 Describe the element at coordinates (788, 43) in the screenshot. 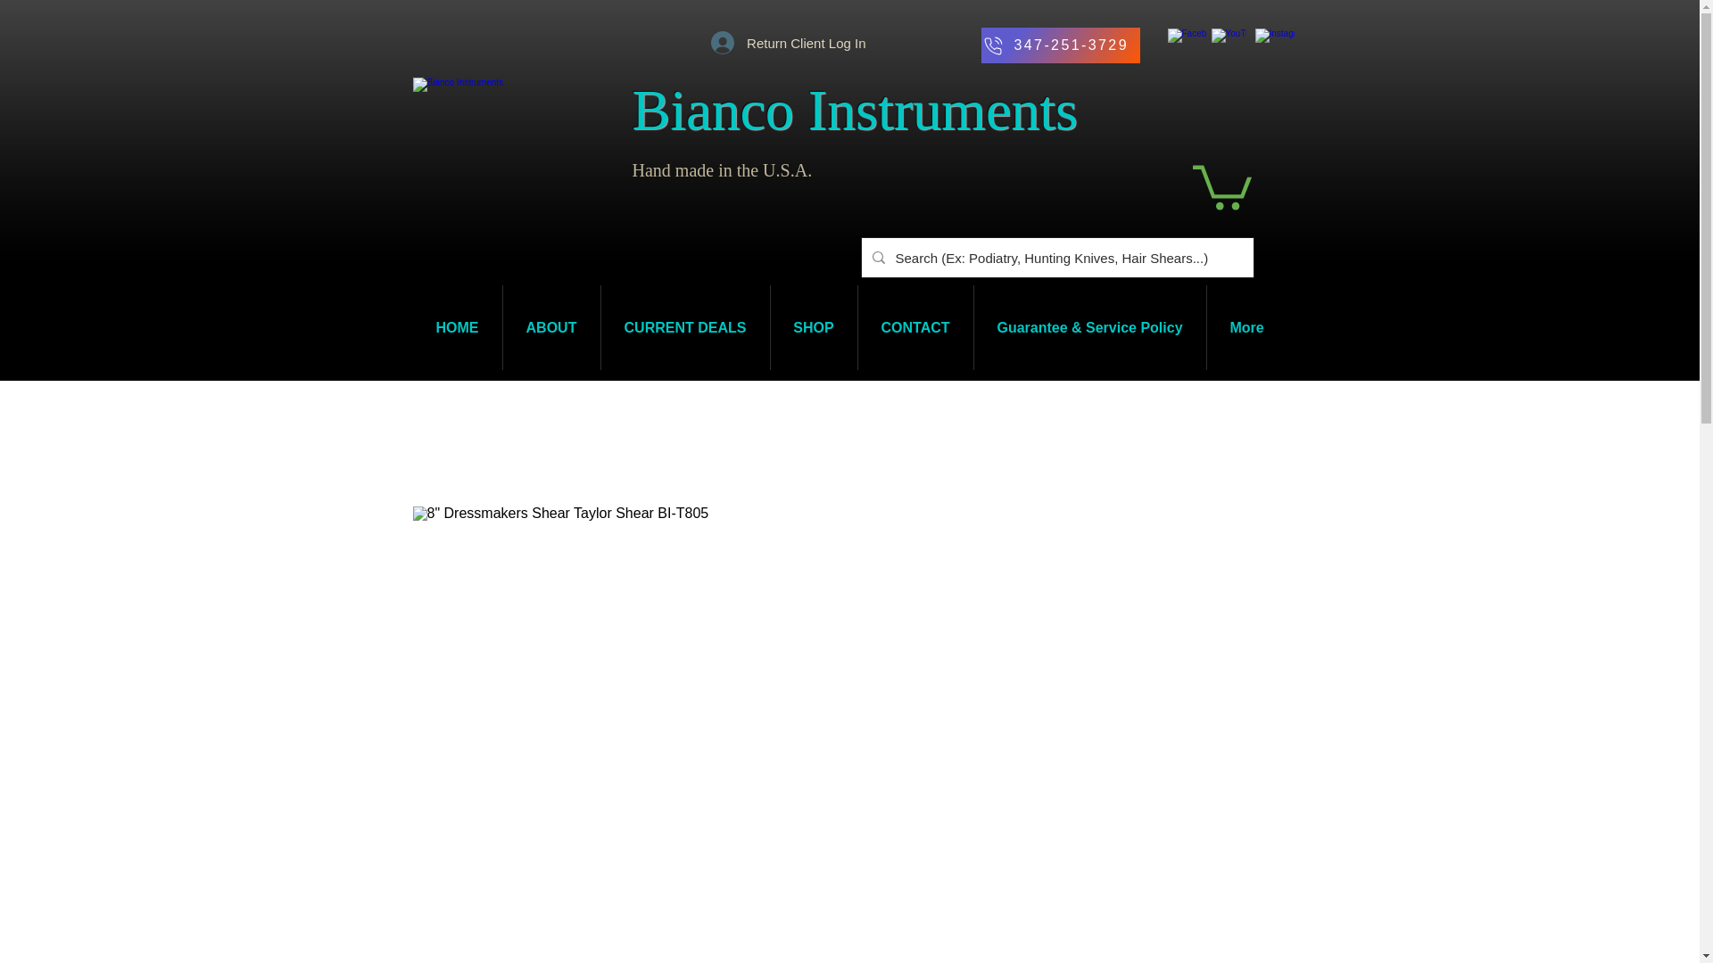

I see `Return Client Log In` at that location.